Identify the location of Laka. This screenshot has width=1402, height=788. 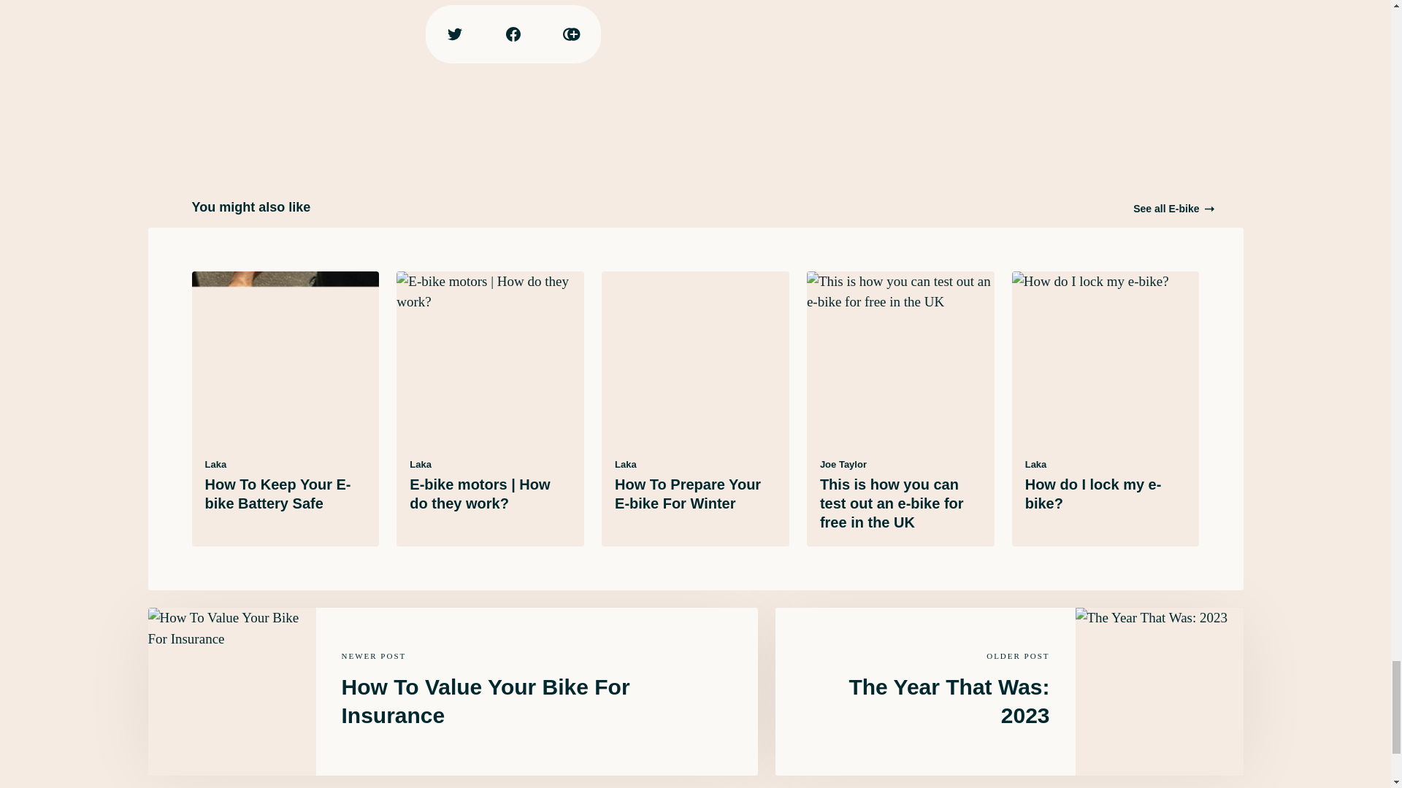
(421, 464).